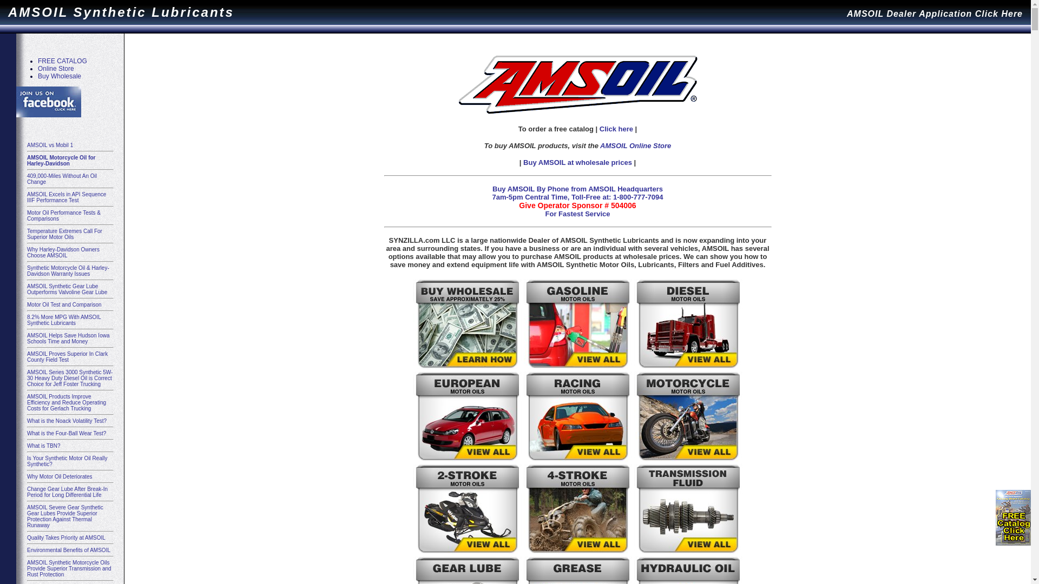 Image resolution: width=1039 pixels, height=584 pixels. Describe the element at coordinates (616, 129) in the screenshot. I see `Click here` at that location.